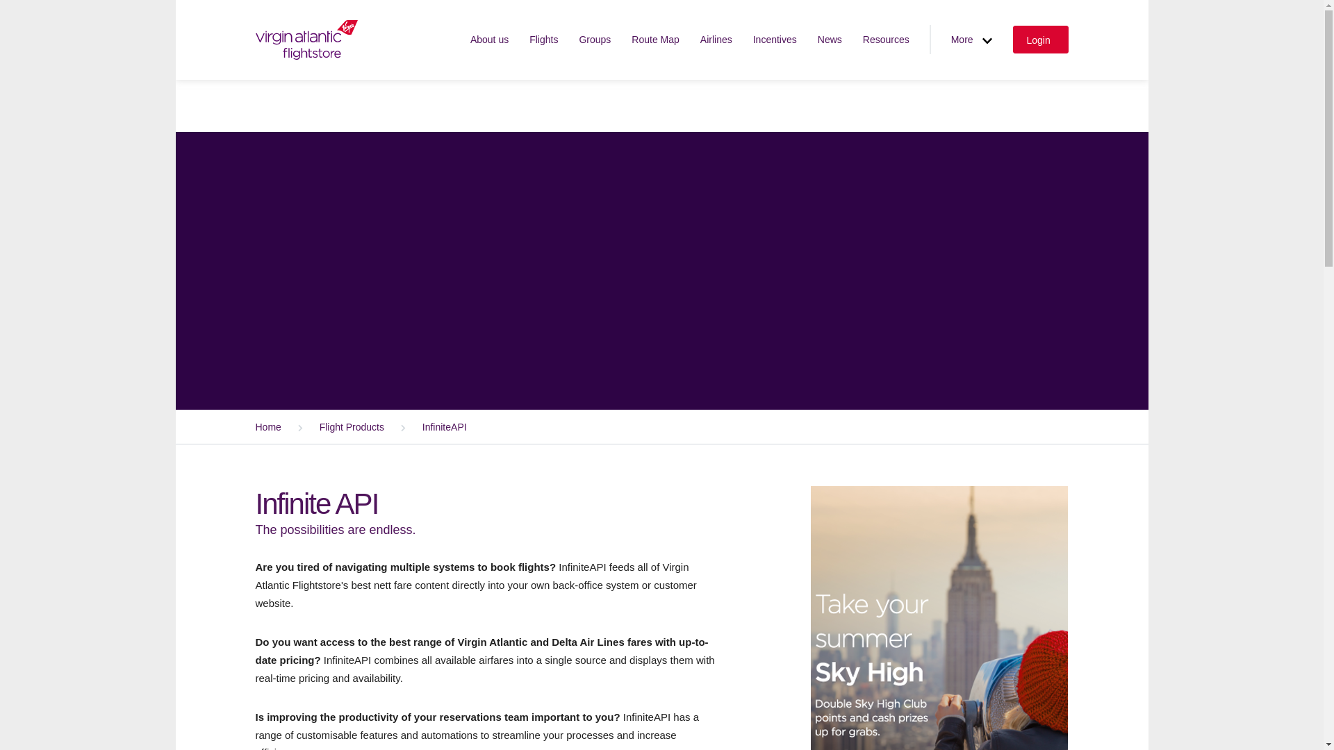 Image resolution: width=1334 pixels, height=750 pixels. I want to click on Incentives, so click(775, 39).